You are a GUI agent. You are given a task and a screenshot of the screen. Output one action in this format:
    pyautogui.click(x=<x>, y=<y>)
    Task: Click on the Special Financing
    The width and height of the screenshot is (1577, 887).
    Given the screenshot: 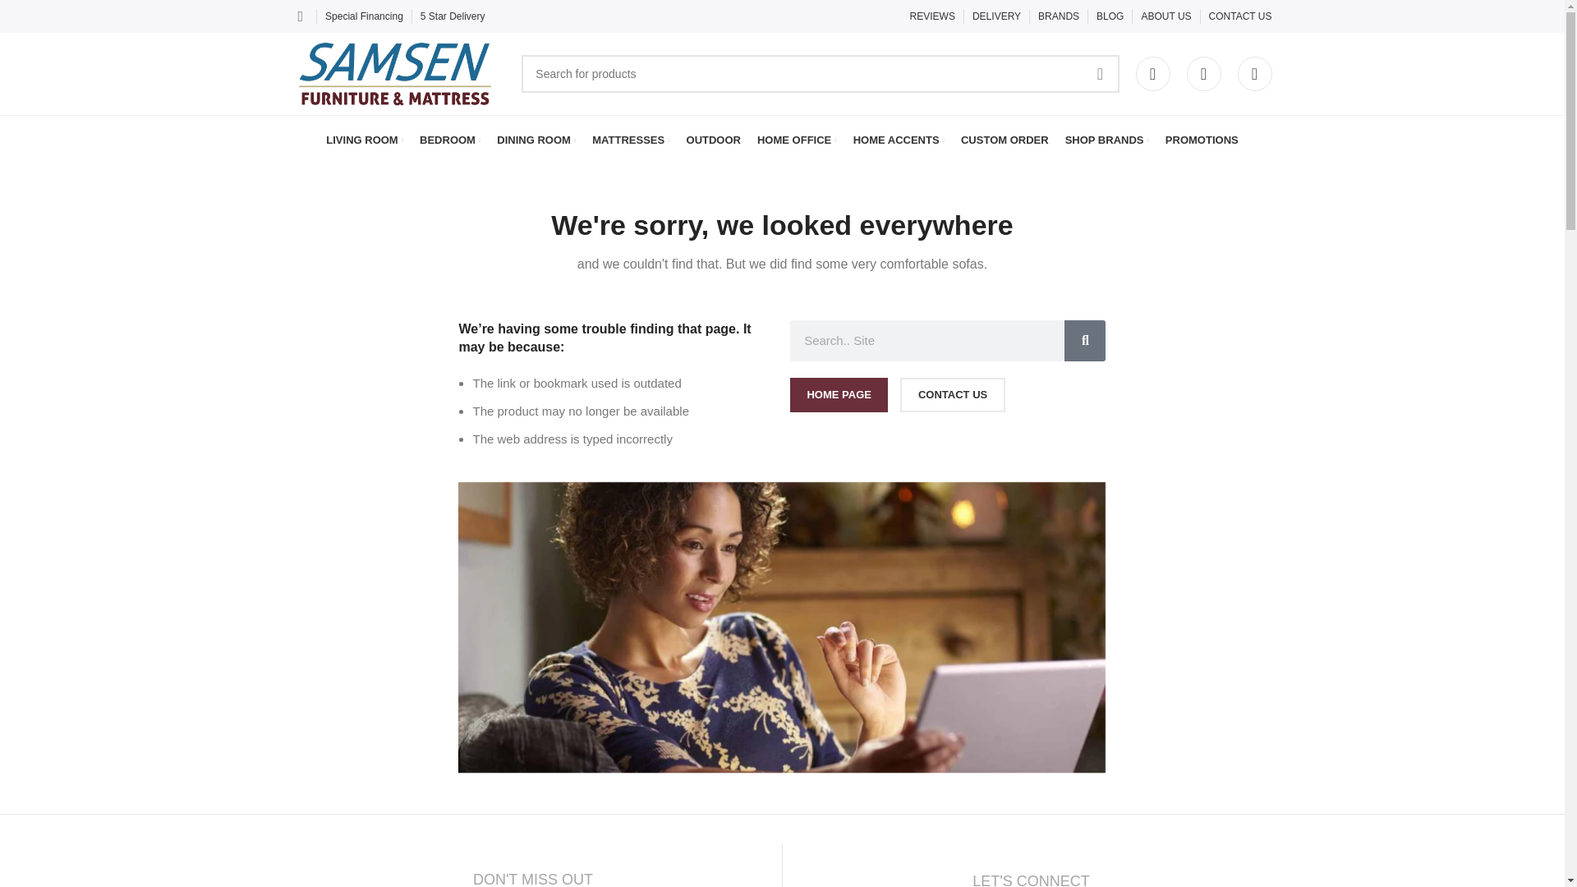 What is the action you would take?
    pyautogui.click(x=364, y=16)
    